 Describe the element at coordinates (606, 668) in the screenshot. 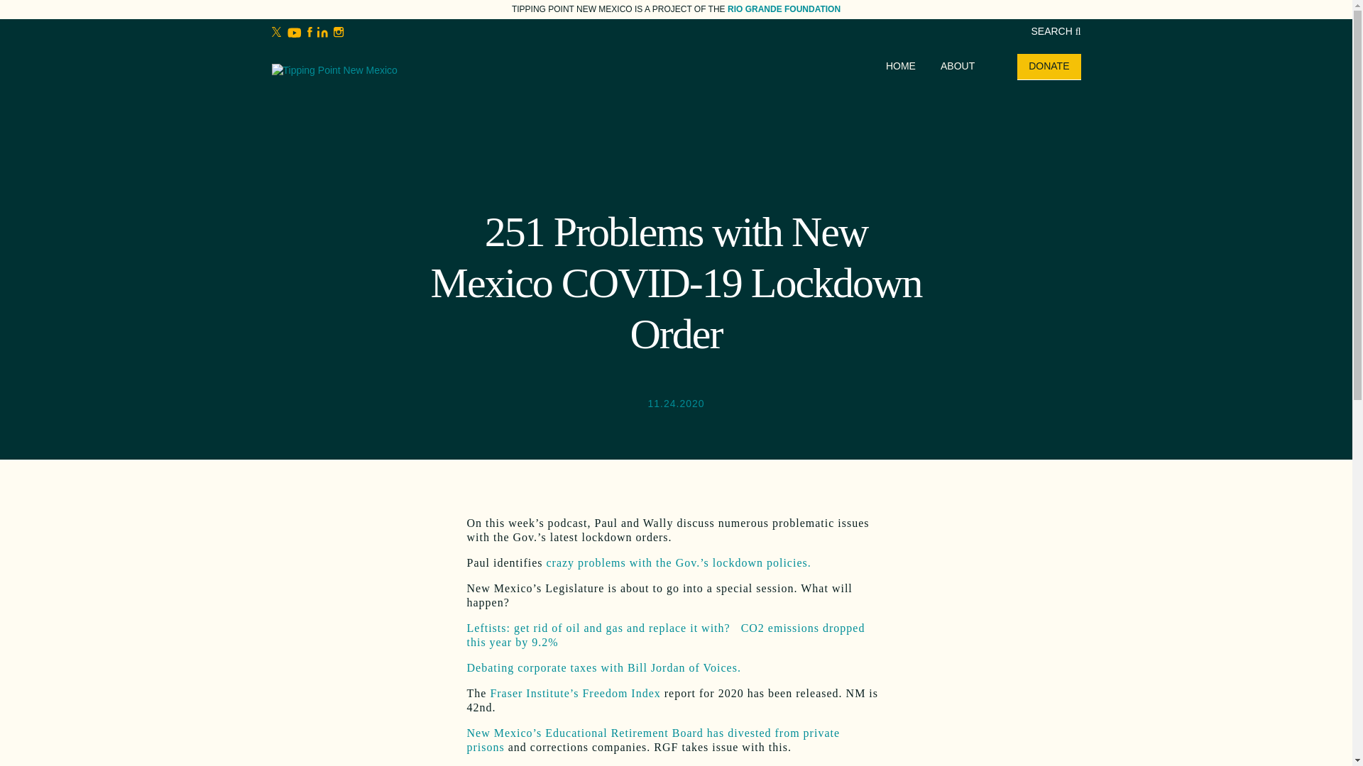

I see `Debating corporate taxes with Bill Jordan of Voices. ` at that location.